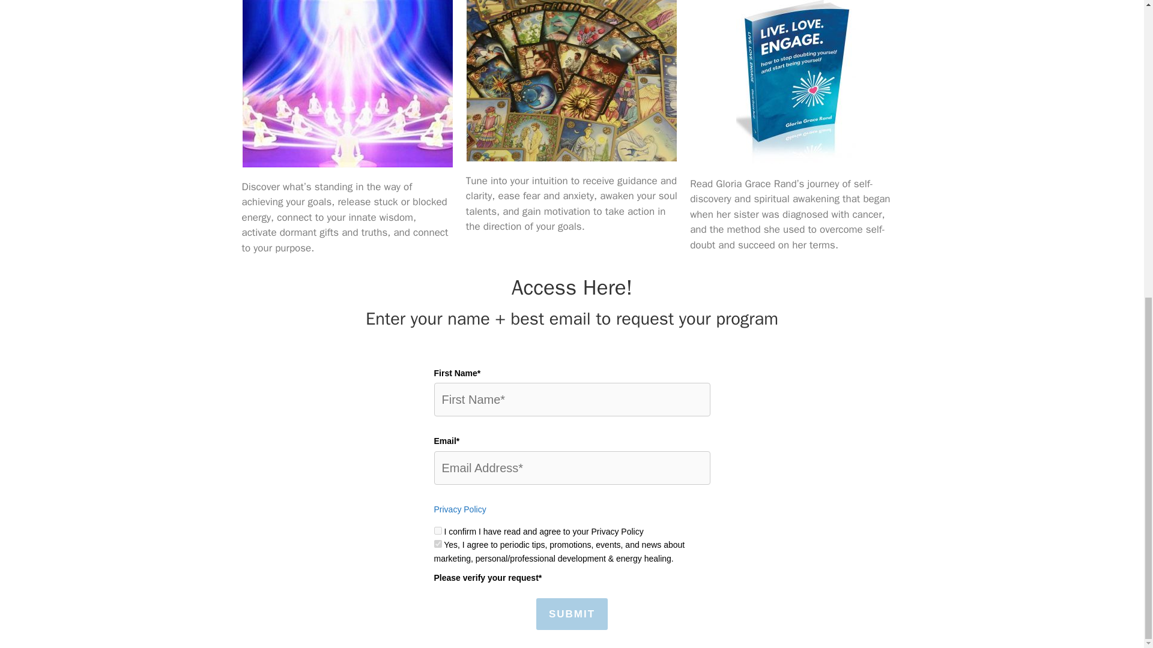 This screenshot has width=1153, height=648. Describe the element at coordinates (572, 614) in the screenshot. I see `SUBMIT` at that location.